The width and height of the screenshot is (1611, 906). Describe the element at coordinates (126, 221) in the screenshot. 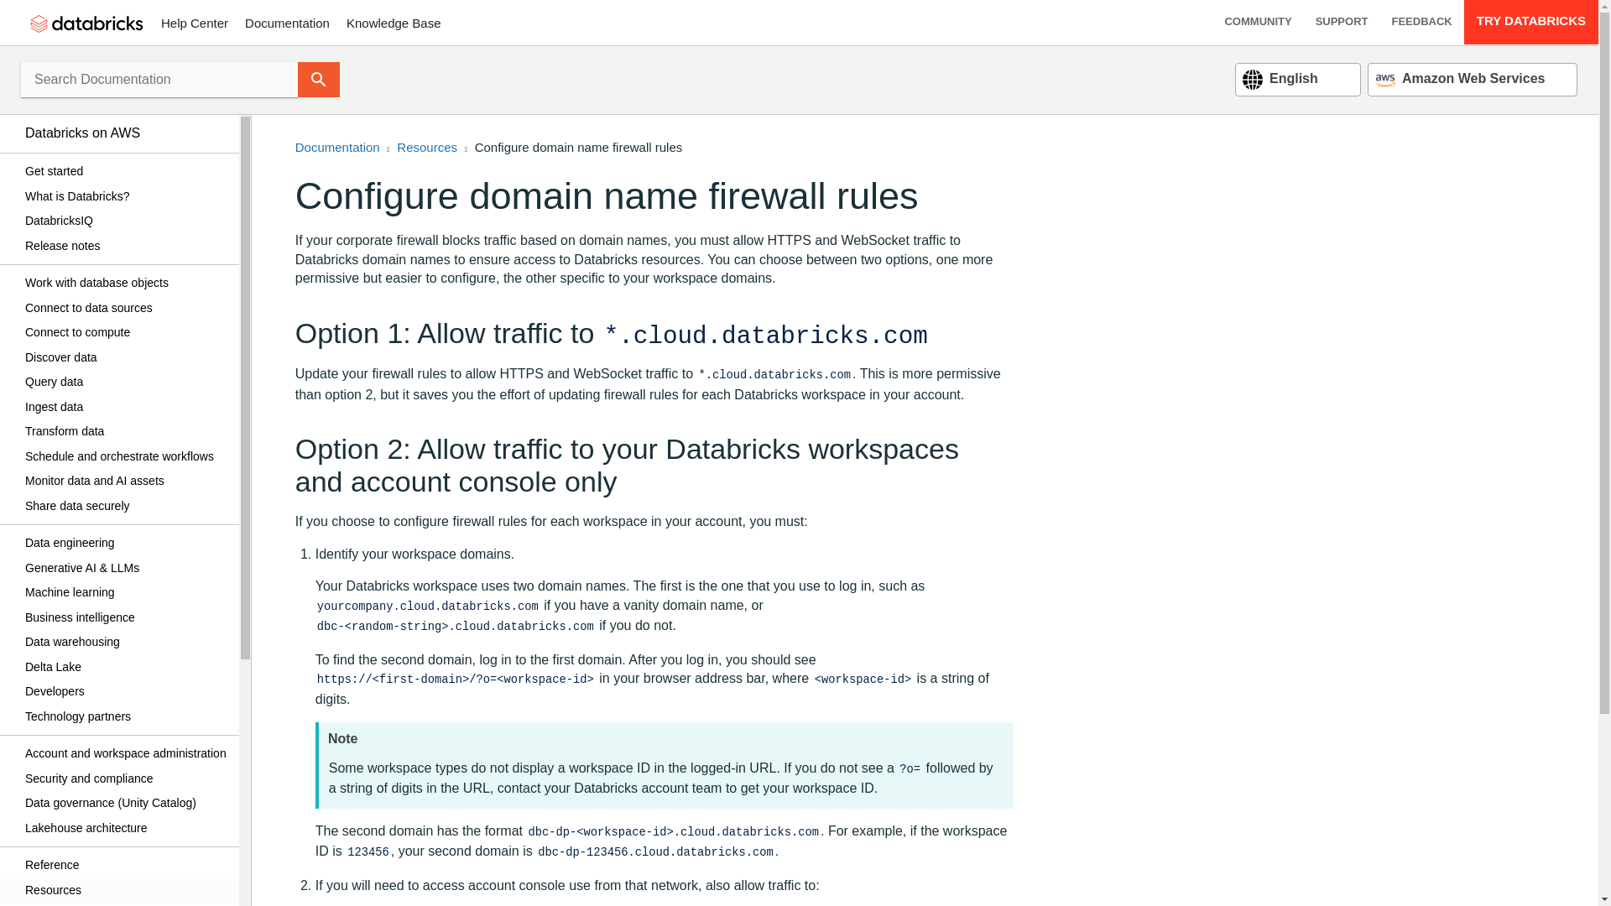

I see `DatabricksIQ` at that location.